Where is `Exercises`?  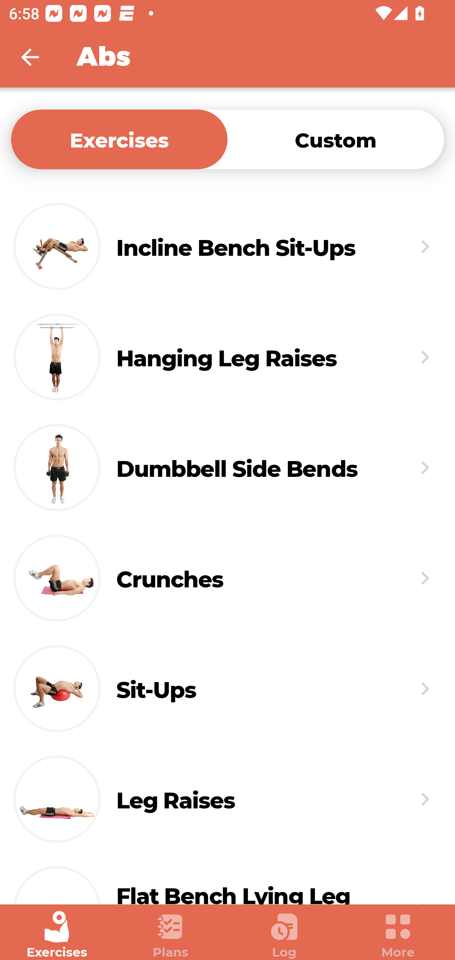
Exercises is located at coordinates (119, 139).